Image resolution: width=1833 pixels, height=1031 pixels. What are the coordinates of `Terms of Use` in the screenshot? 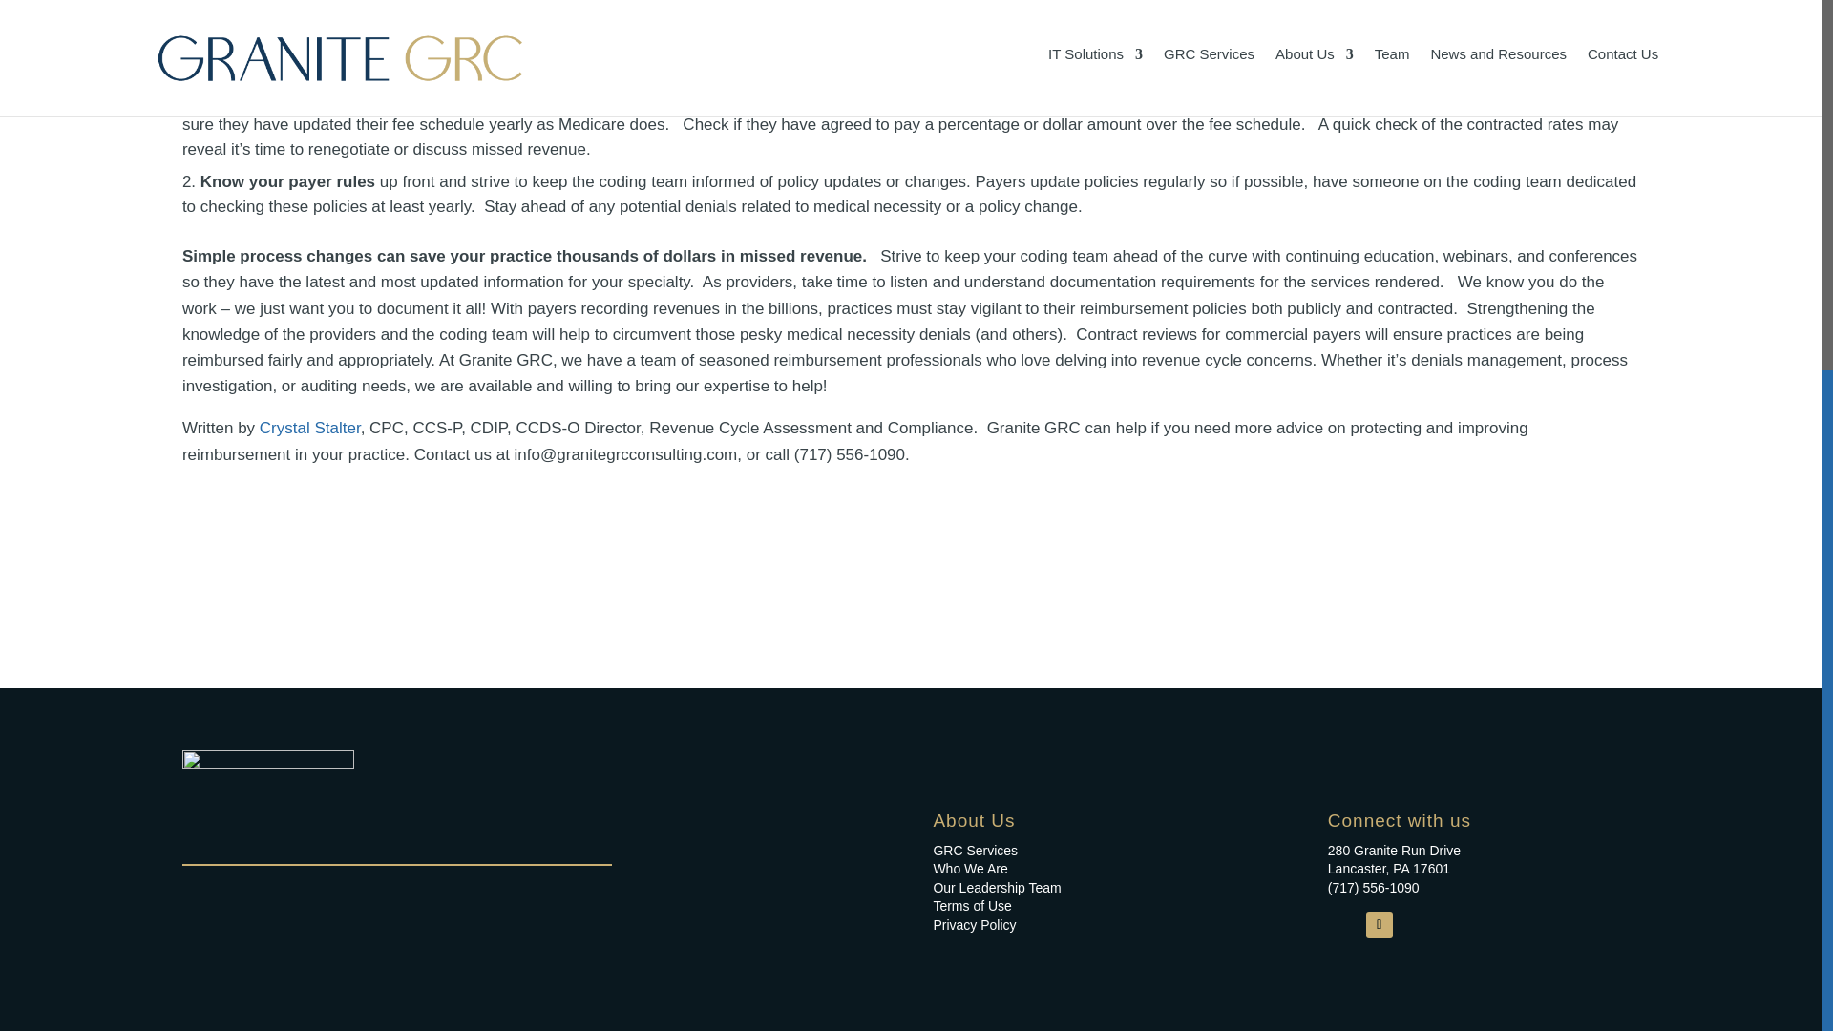 It's located at (972, 905).